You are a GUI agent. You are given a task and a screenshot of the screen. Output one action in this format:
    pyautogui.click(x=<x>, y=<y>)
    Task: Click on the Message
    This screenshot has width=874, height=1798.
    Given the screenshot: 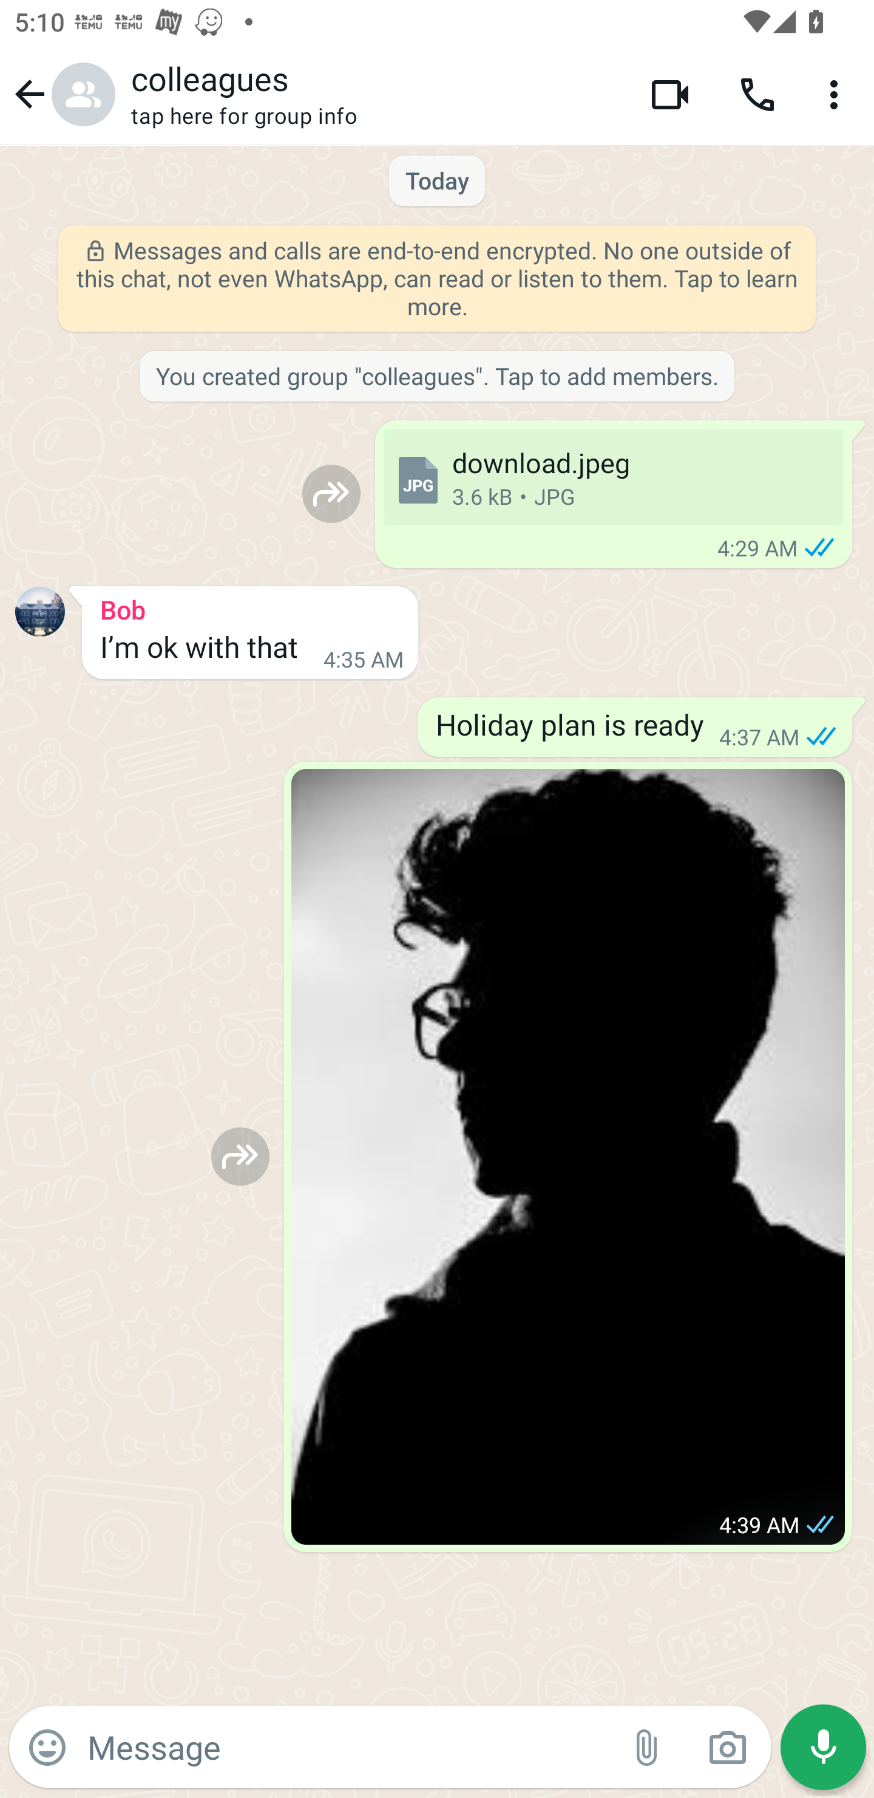 What is the action you would take?
    pyautogui.click(x=347, y=1746)
    